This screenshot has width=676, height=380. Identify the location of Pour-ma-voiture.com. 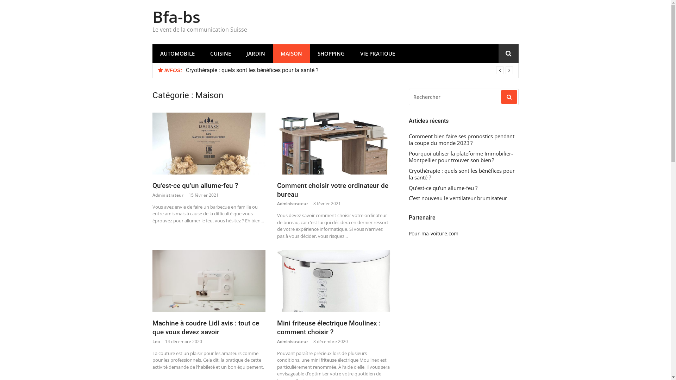
(433, 234).